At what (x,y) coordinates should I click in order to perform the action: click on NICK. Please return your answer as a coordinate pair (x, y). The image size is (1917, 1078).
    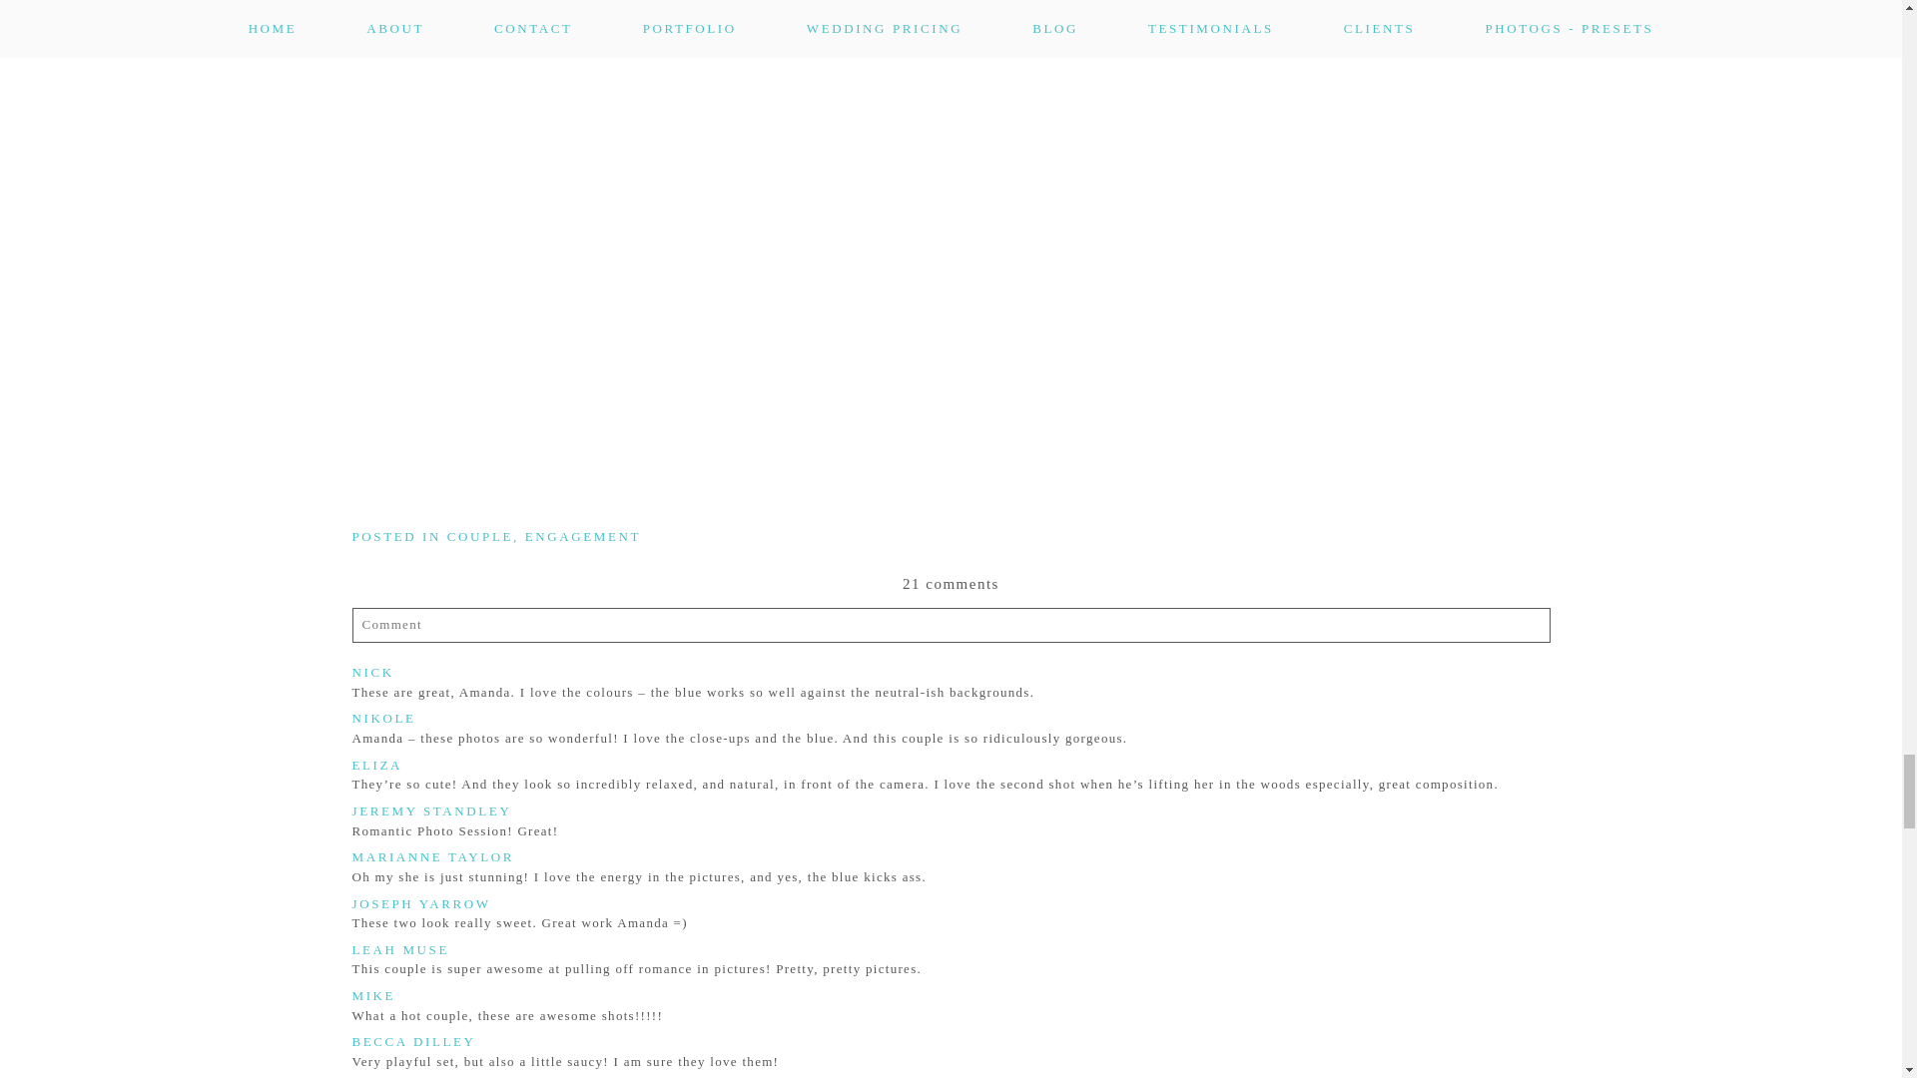
    Looking at the image, I should click on (371, 673).